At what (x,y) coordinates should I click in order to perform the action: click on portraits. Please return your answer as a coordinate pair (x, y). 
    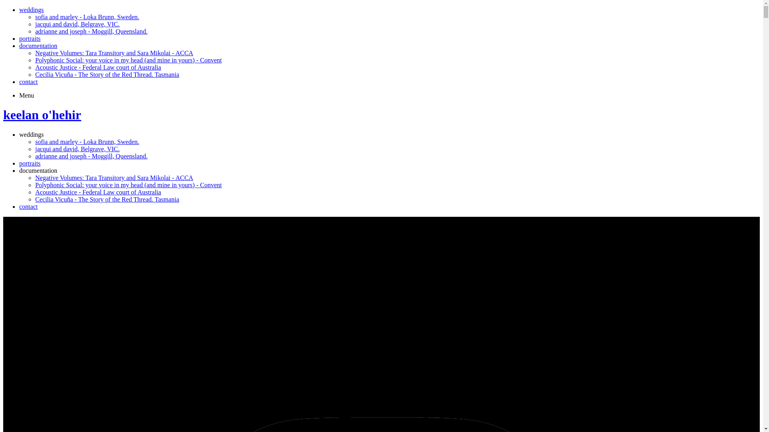
    Looking at the image, I should click on (30, 163).